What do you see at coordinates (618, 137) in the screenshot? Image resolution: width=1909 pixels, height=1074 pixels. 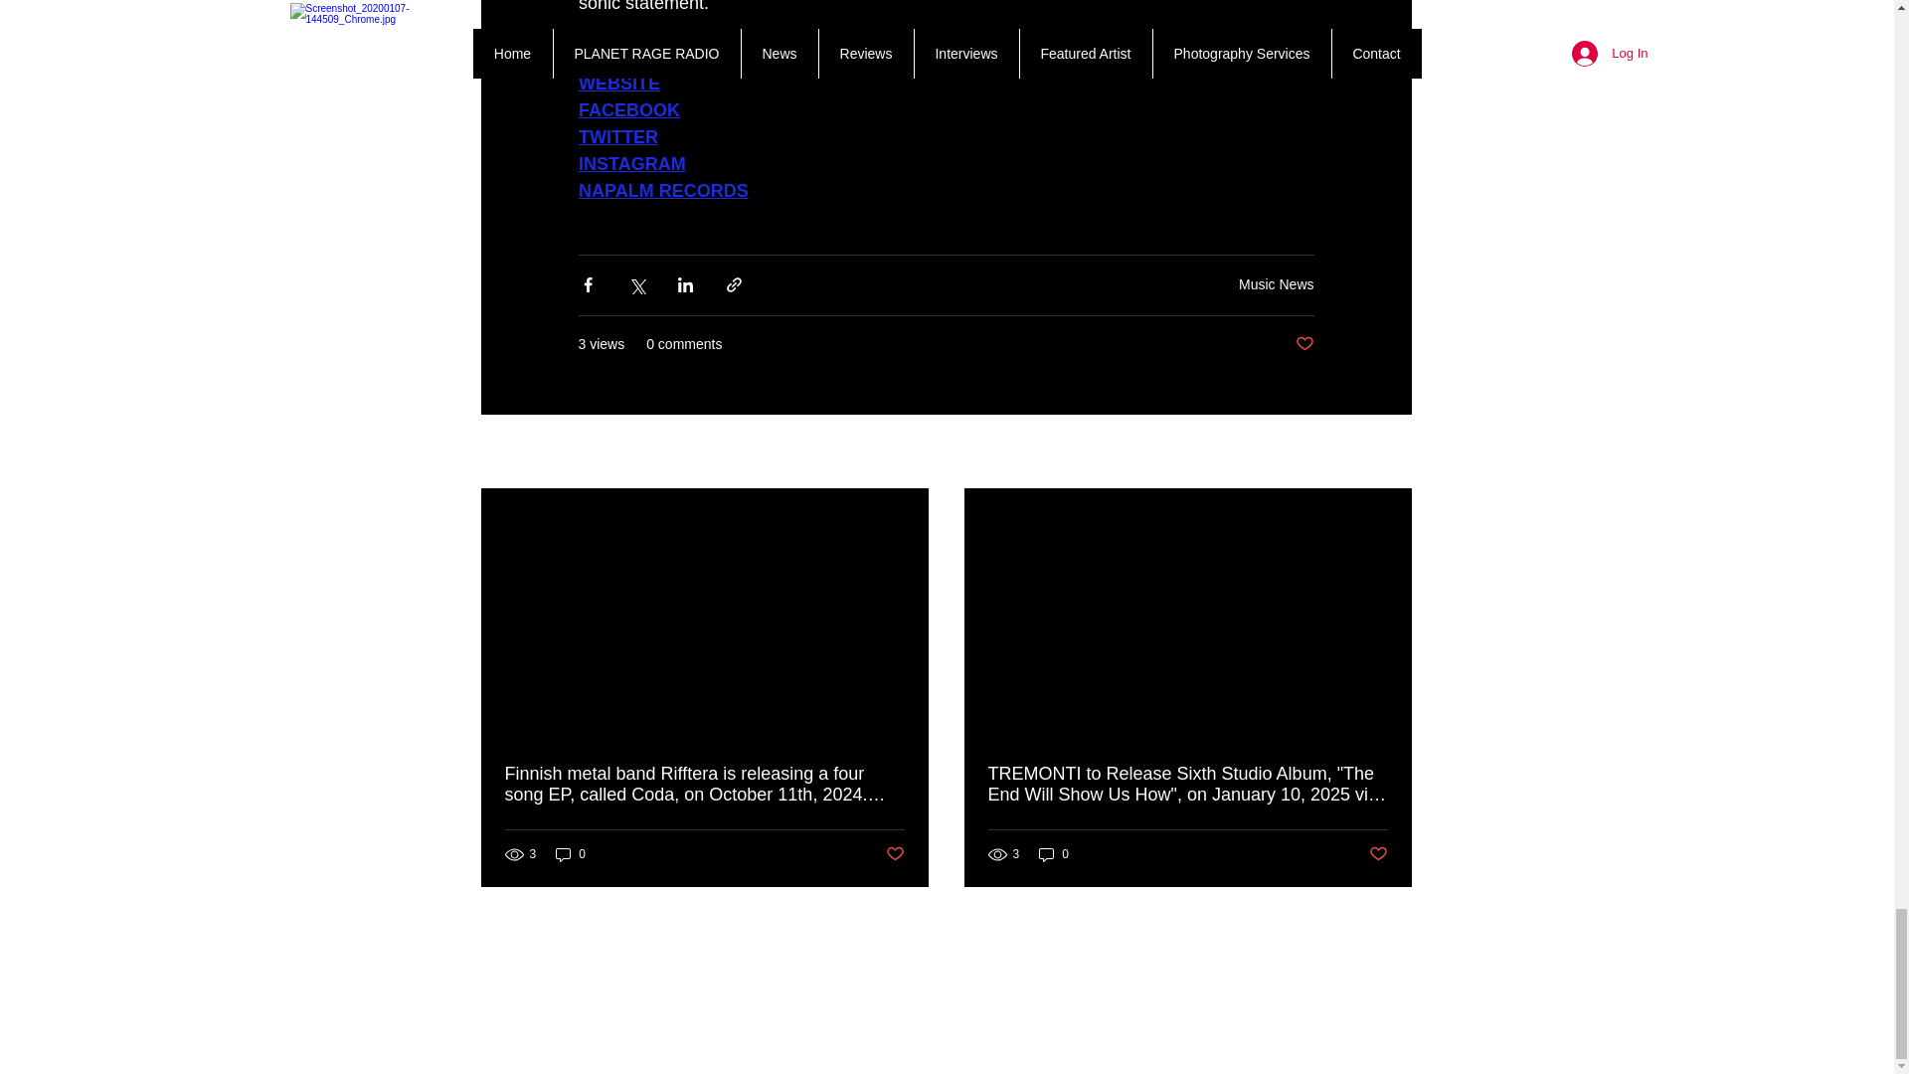 I see `TWITTER` at bounding box center [618, 137].